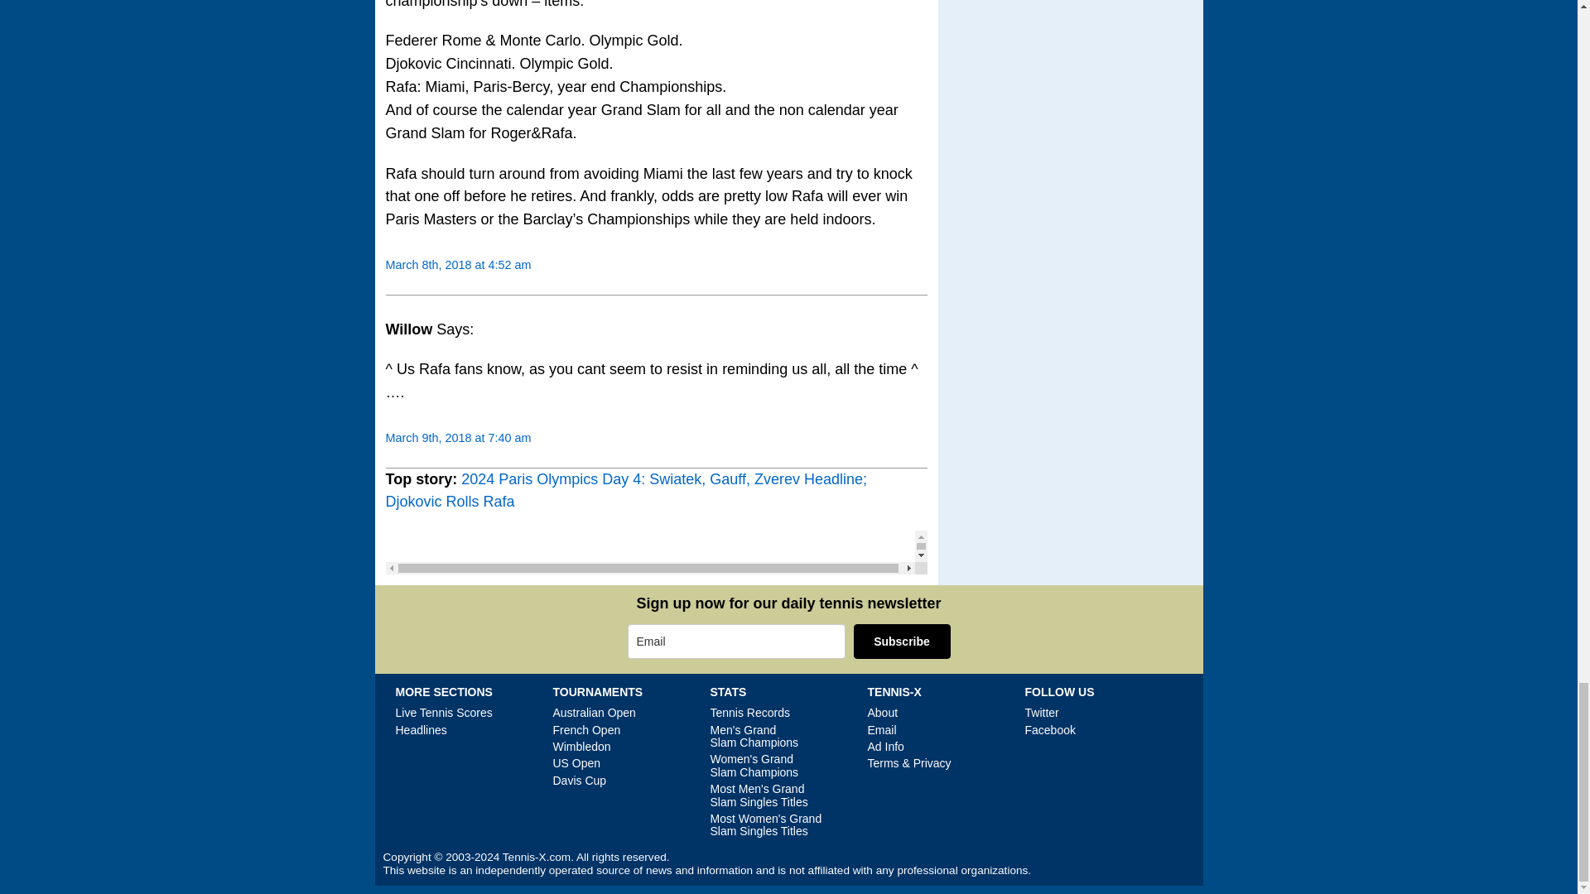  I want to click on March 8th, 2018 at 4:52 am, so click(459, 265).